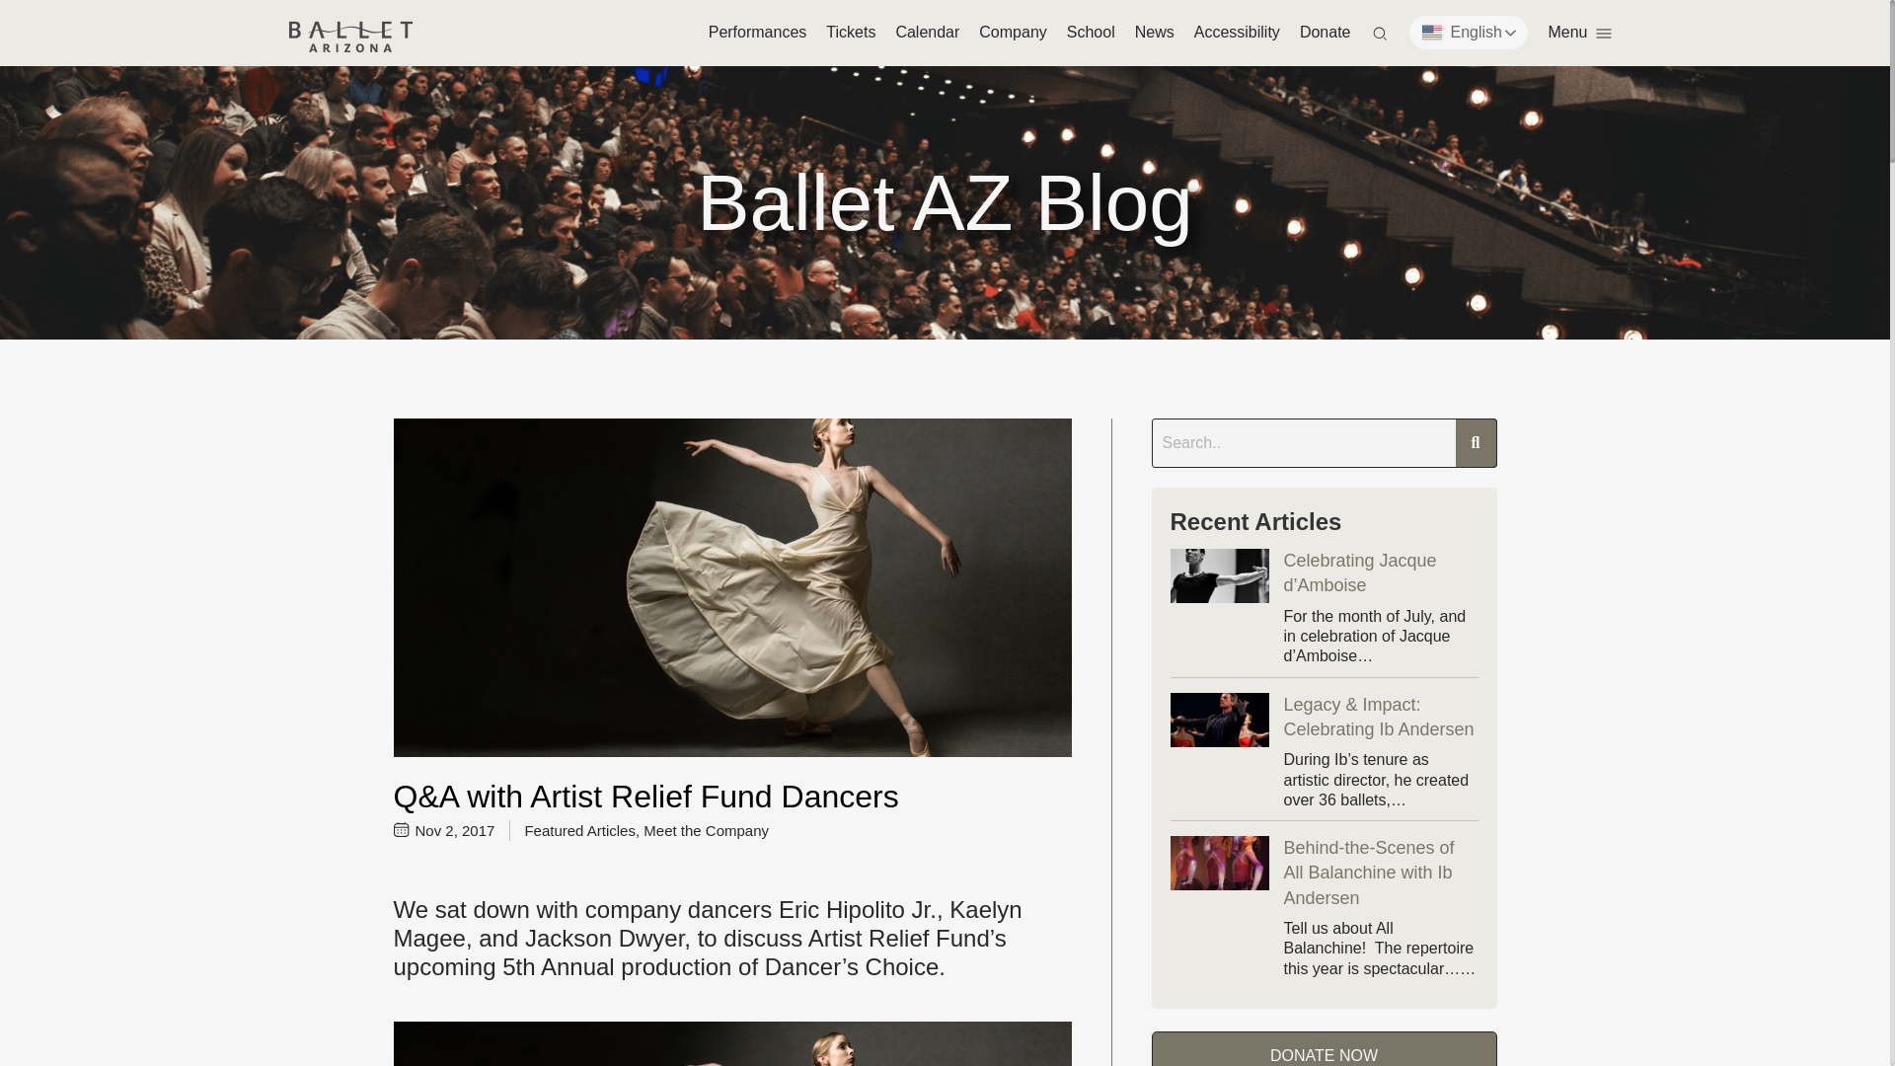  What do you see at coordinates (926, 32) in the screenshot?
I see `Calendar` at bounding box center [926, 32].